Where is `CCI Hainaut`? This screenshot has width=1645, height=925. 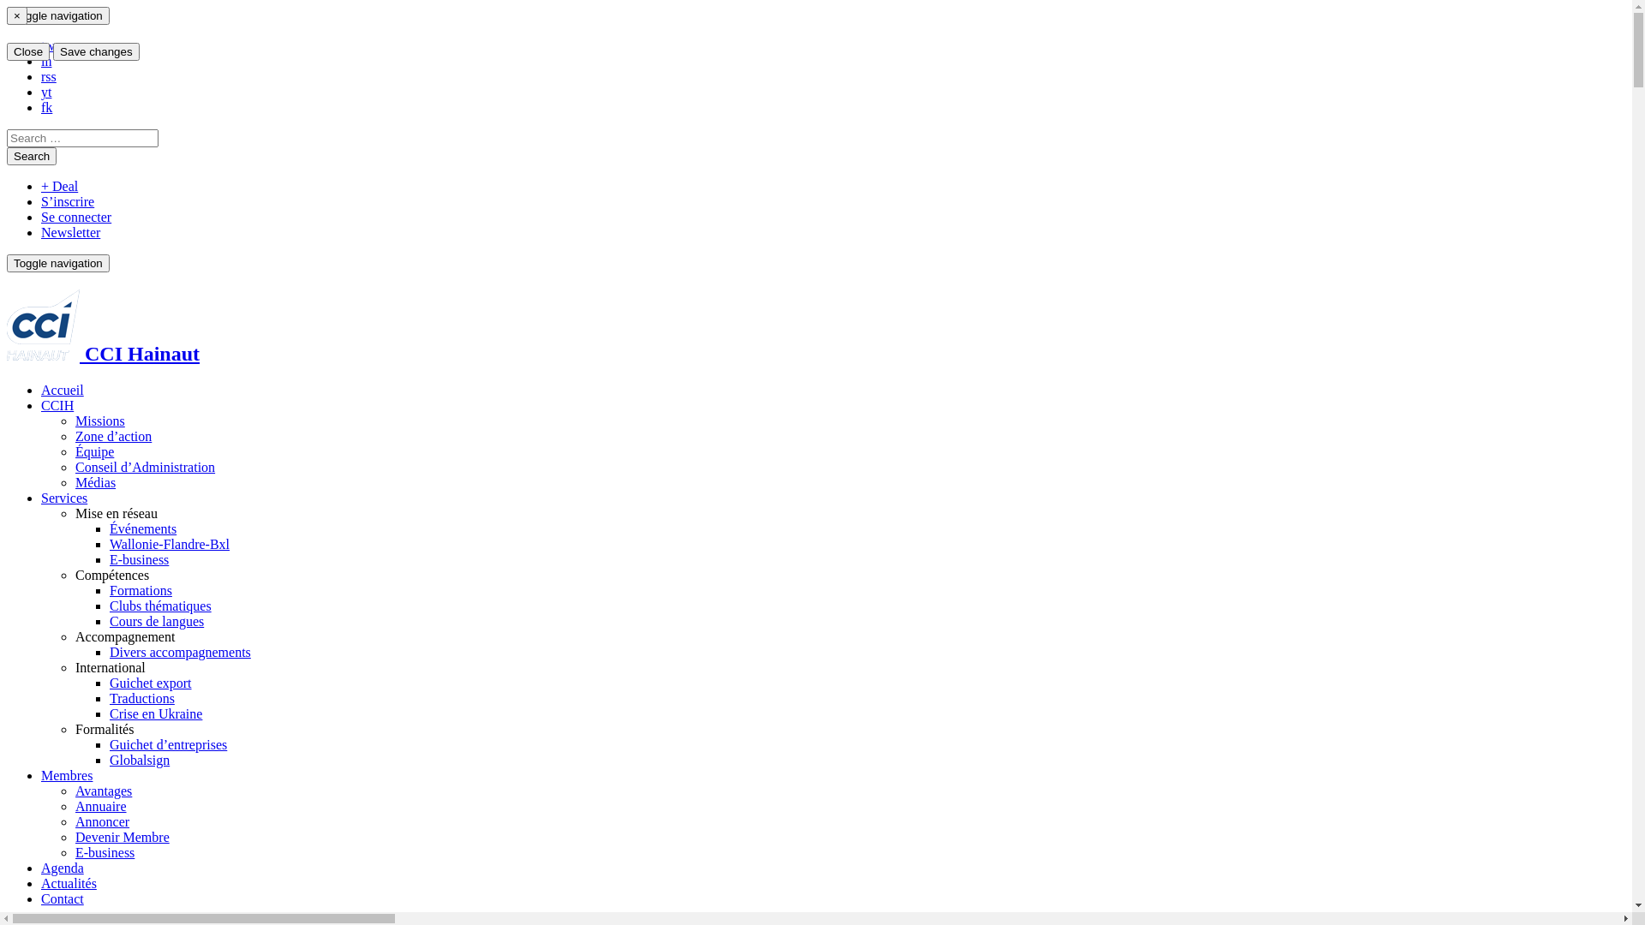
CCI Hainaut is located at coordinates (103, 354).